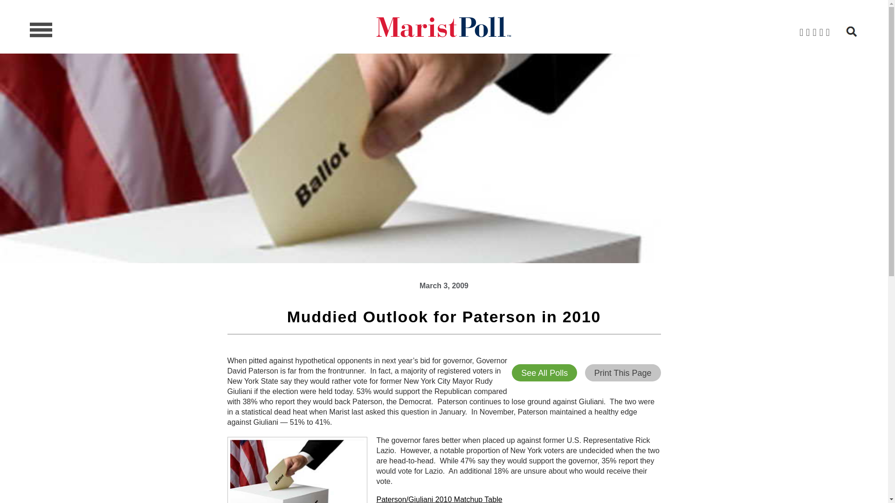 The image size is (895, 503). Describe the element at coordinates (623, 373) in the screenshot. I see `Print This Page` at that location.